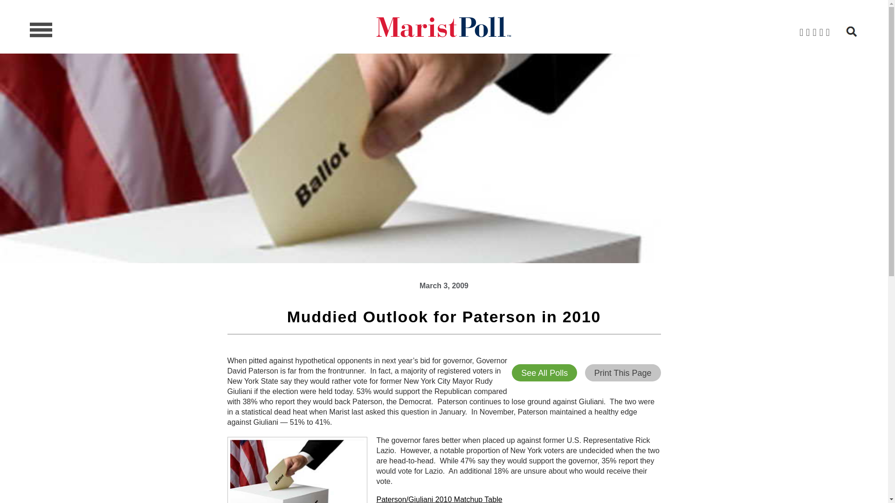 The image size is (895, 503). Describe the element at coordinates (623, 373) in the screenshot. I see `Print This Page` at that location.